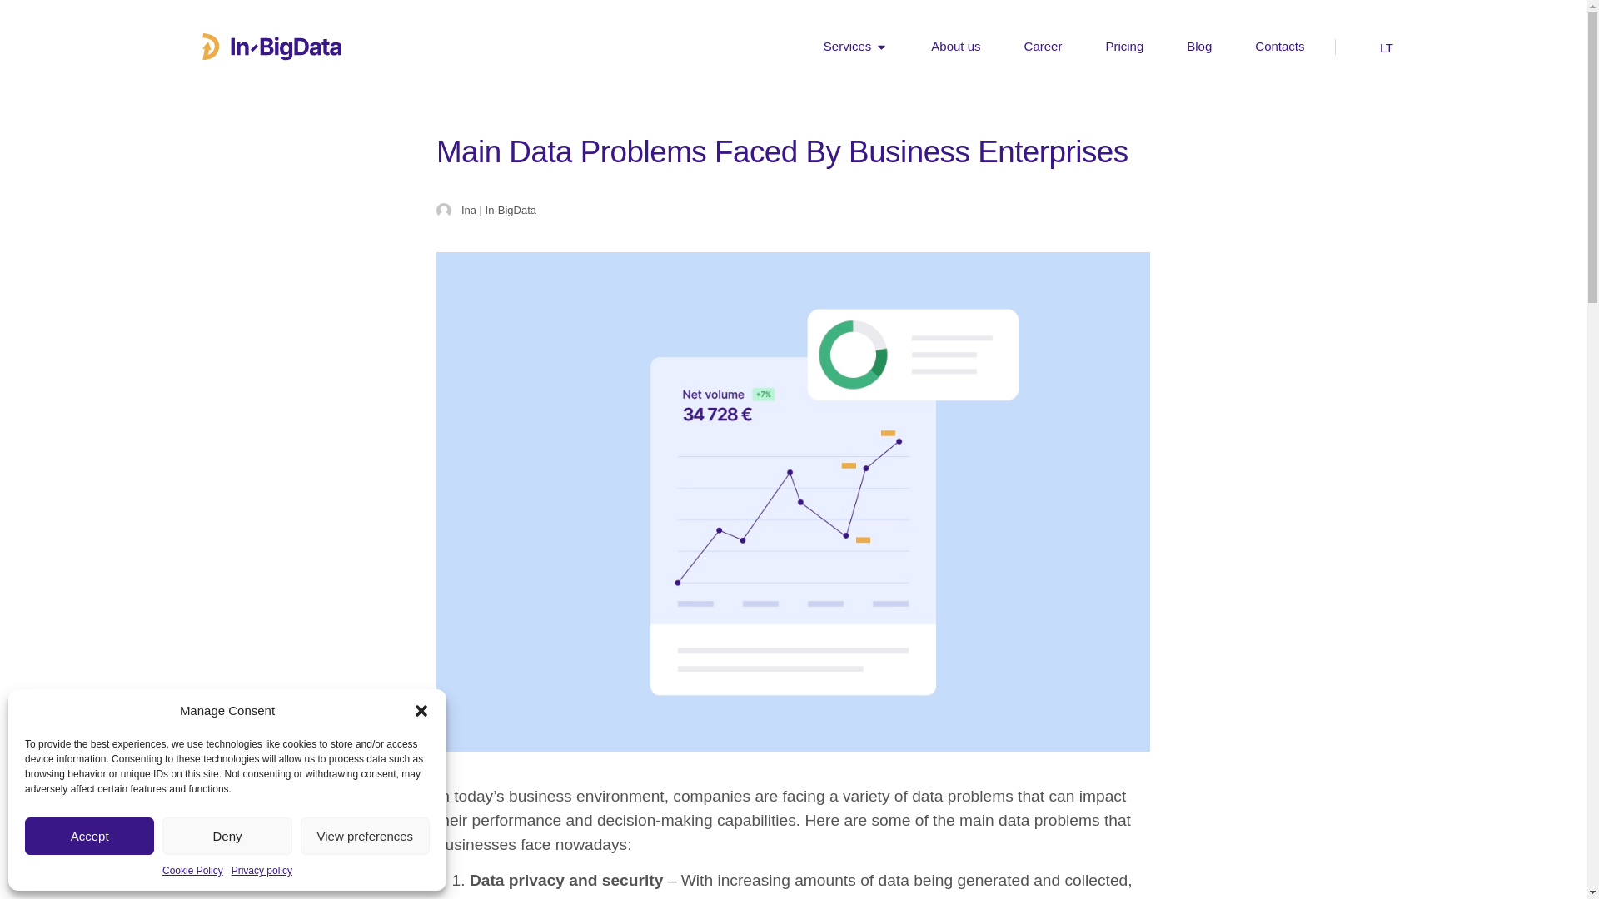  Describe the element at coordinates (954, 47) in the screenshot. I see `About us` at that location.